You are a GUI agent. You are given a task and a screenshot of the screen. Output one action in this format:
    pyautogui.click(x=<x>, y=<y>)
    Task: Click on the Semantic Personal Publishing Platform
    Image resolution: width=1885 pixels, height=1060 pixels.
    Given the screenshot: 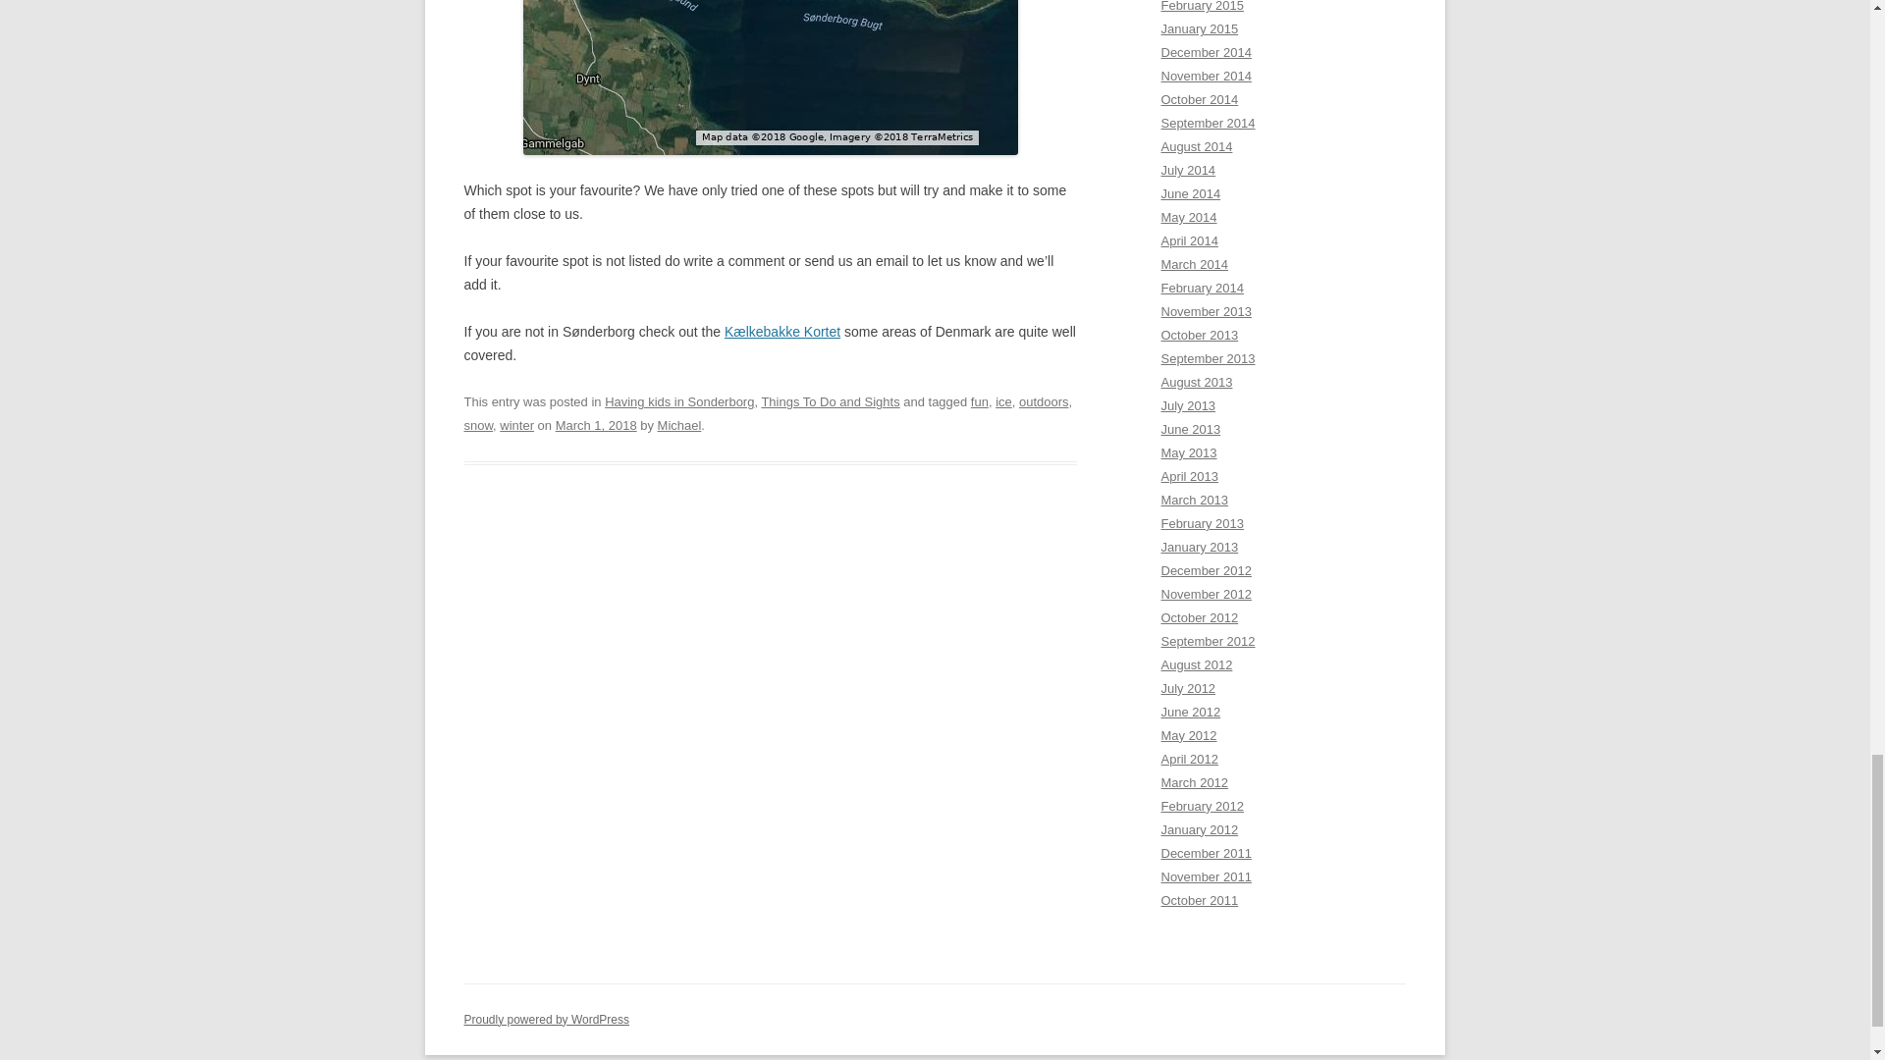 What is the action you would take?
    pyautogui.click(x=546, y=1020)
    